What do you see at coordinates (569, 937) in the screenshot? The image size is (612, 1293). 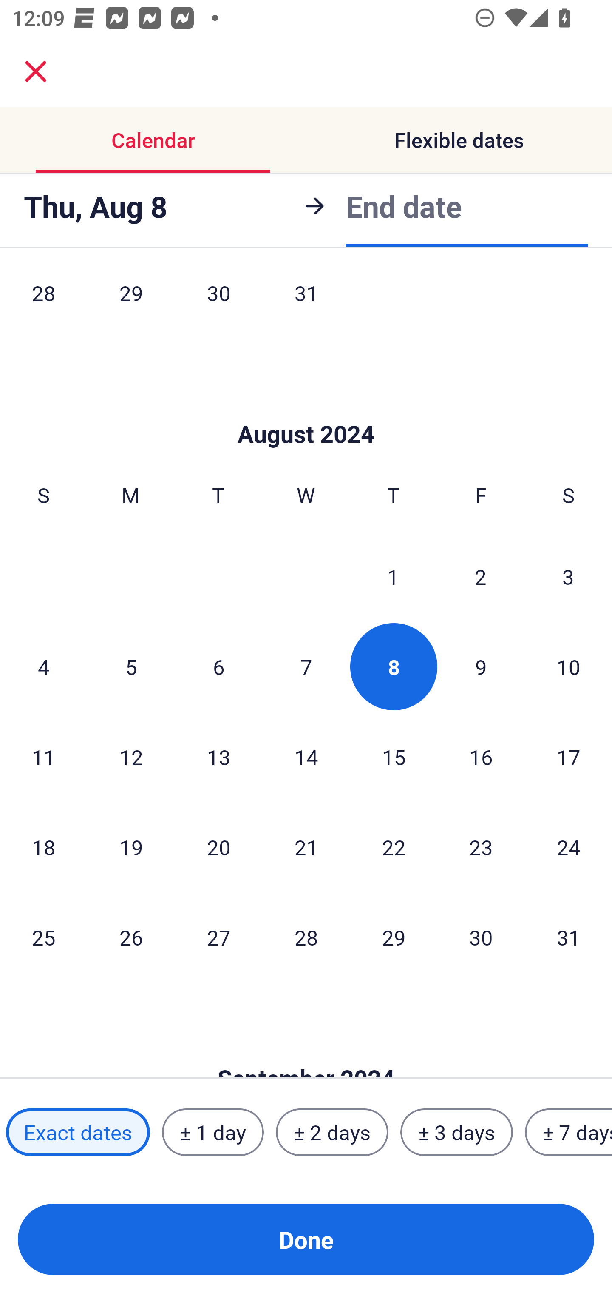 I see `31 Saturday, August 31, 2024` at bounding box center [569, 937].